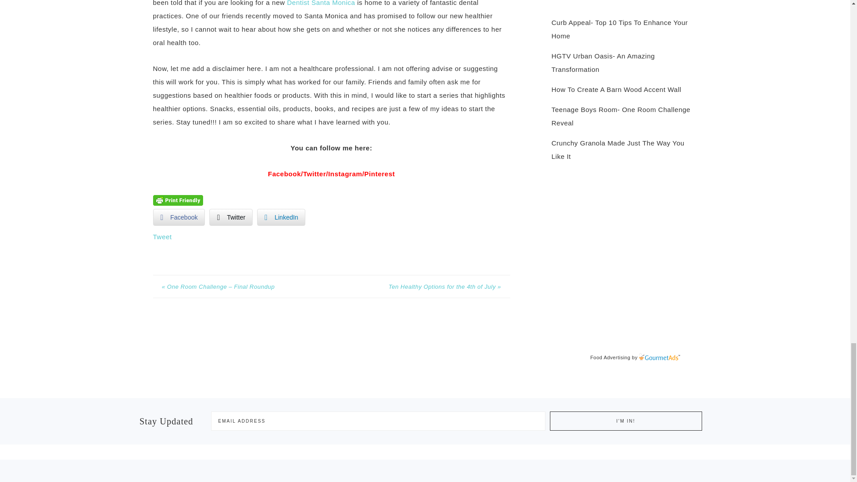 This screenshot has width=857, height=482. What do you see at coordinates (230, 217) in the screenshot?
I see `Twitter` at bounding box center [230, 217].